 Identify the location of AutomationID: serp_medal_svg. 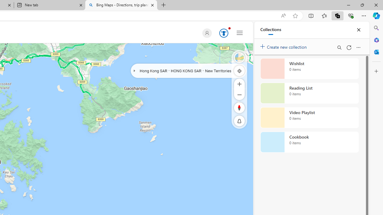
(224, 33).